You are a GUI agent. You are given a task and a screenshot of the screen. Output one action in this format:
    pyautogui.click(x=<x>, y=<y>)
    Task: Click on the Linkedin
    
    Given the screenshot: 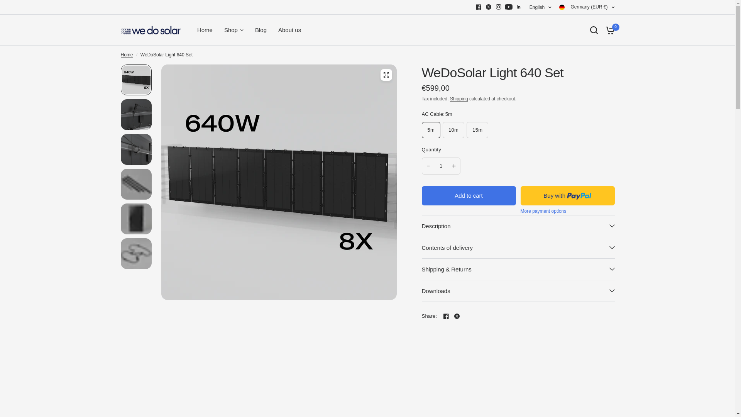 What is the action you would take?
    pyautogui.click(x=519, y=7)
    